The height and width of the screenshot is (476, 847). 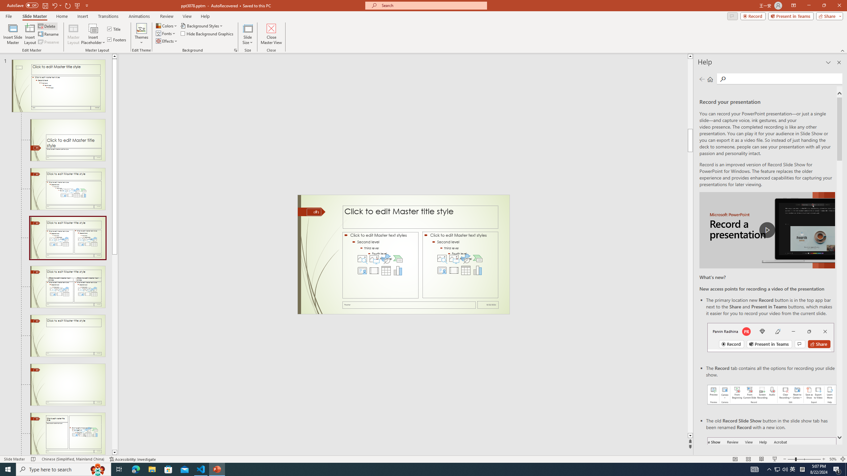 I want to click on Insert Cameo, so click(x=442, y=270).